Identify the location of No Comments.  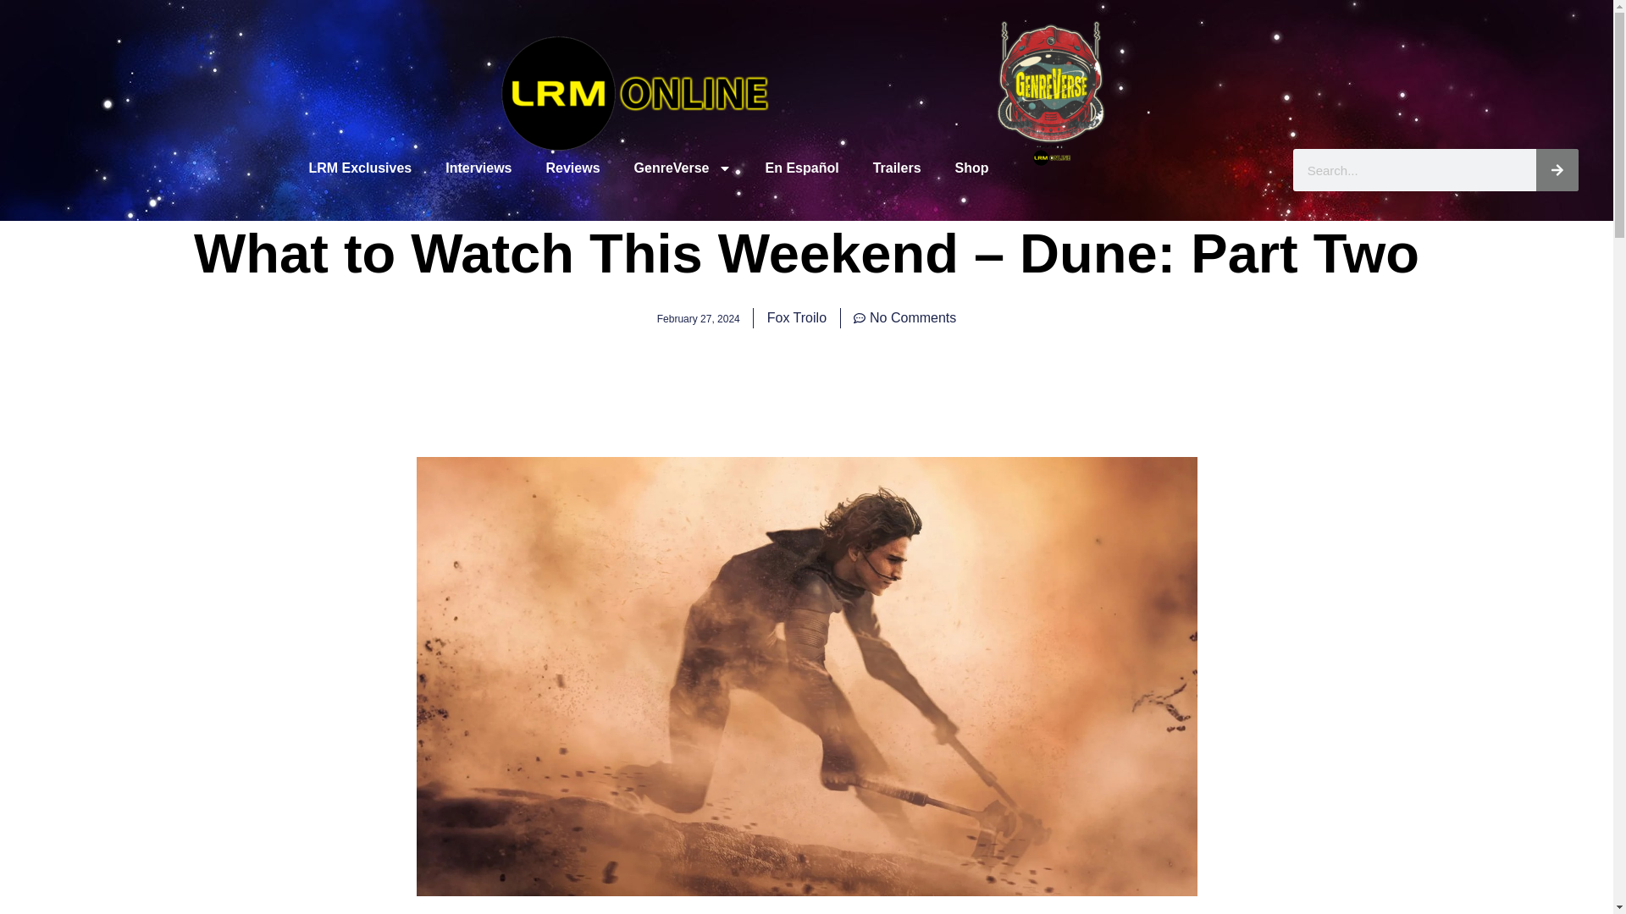
(904, 317).